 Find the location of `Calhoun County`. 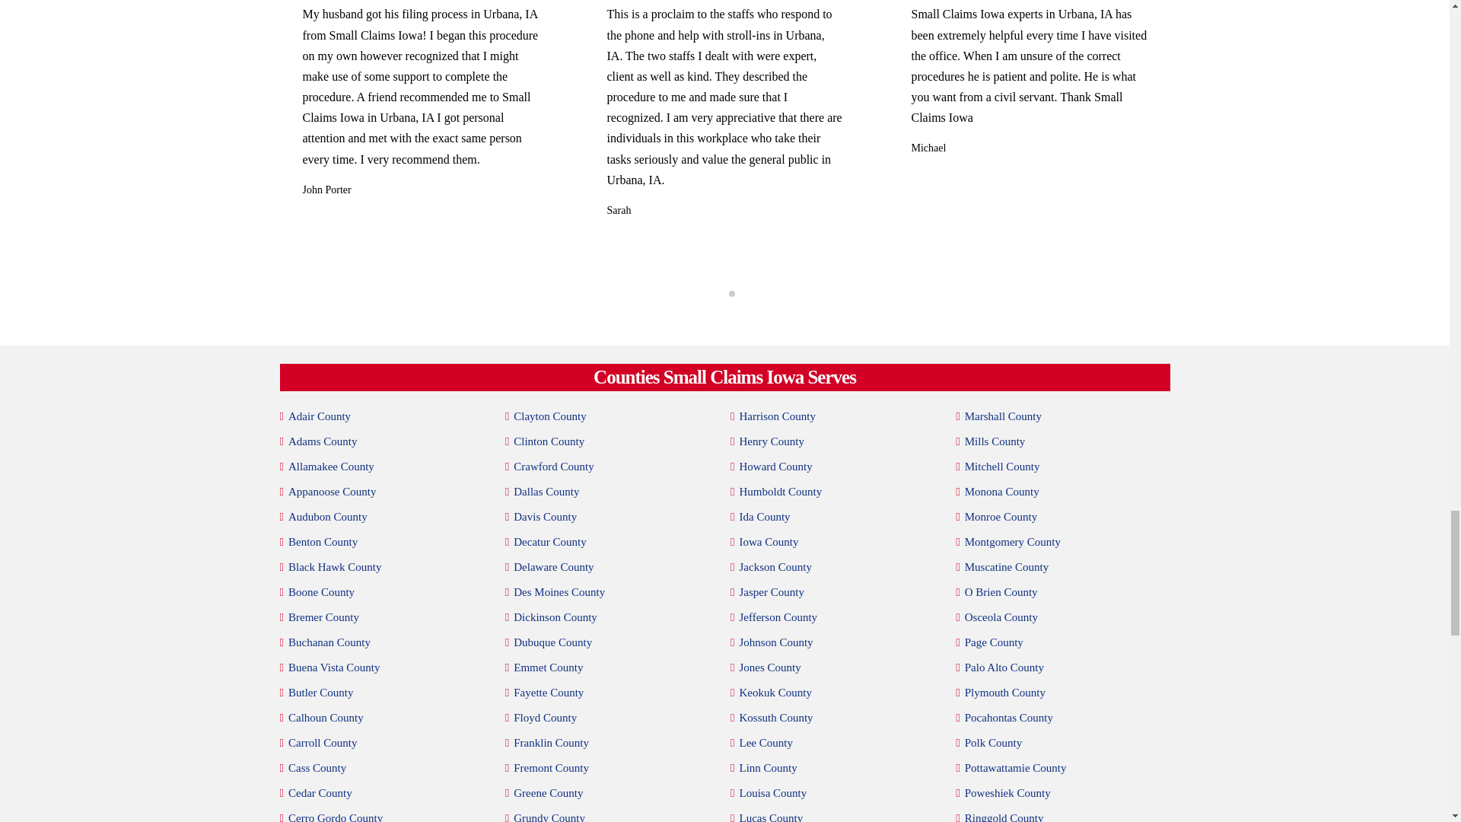

Calhoun County is located at coordinates (326, 717).